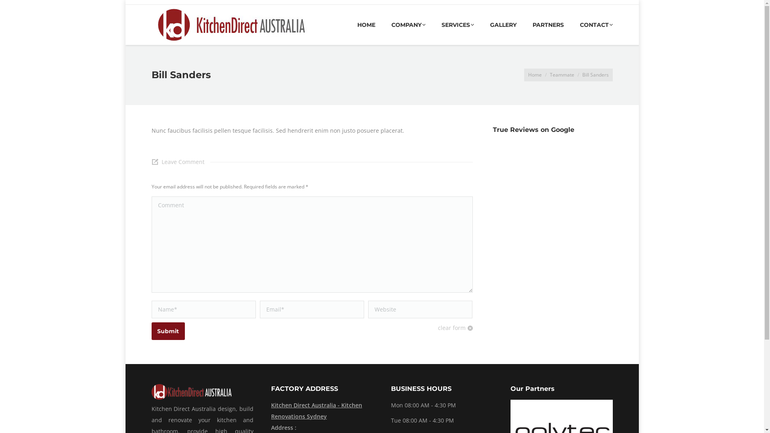 The image size is (770, 433). Describe the element at coordinates (548, 25) in the screenshot. I see `PARTNERS` at that location.